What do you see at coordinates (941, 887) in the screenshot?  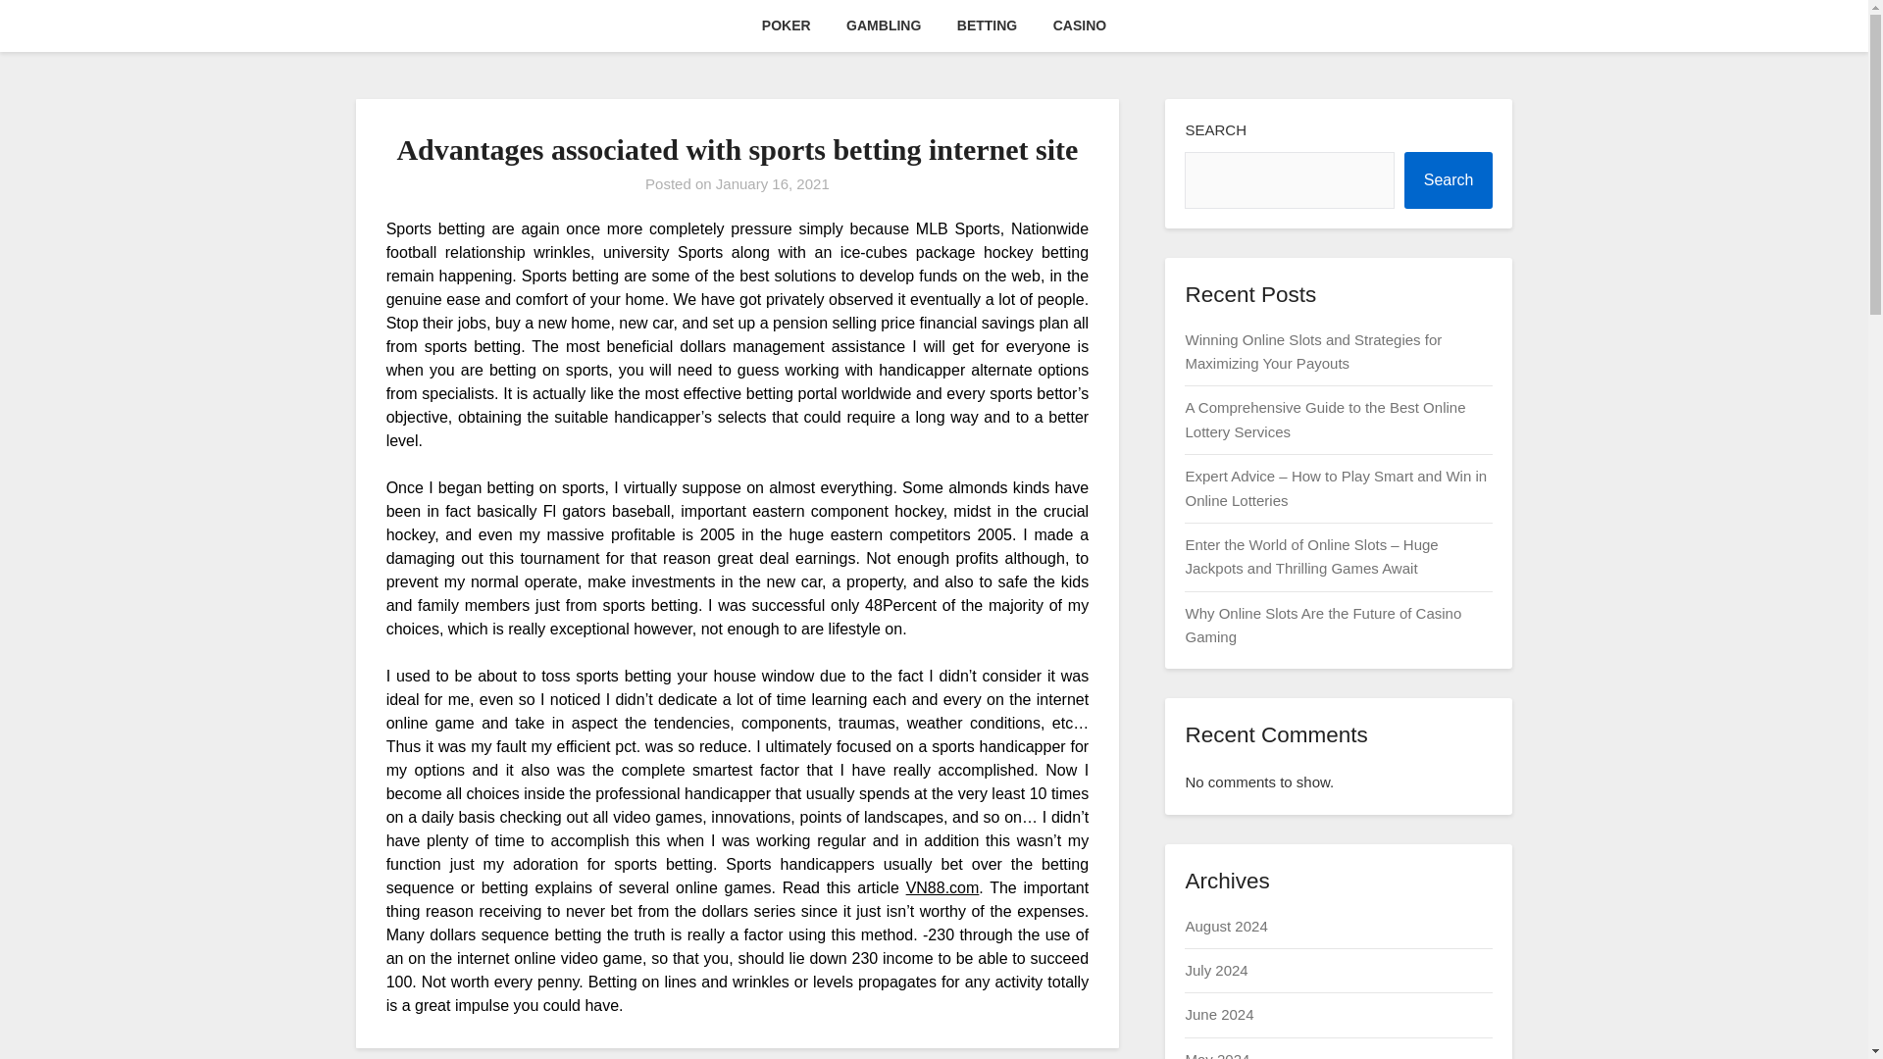 I see `VN88.com` at bounding box center [941, 887].